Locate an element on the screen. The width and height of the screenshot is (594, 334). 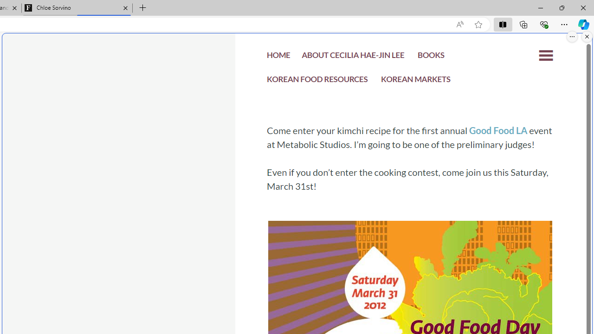
KOREAN FOOD RESOURCES is located at coordinates (317, 82).